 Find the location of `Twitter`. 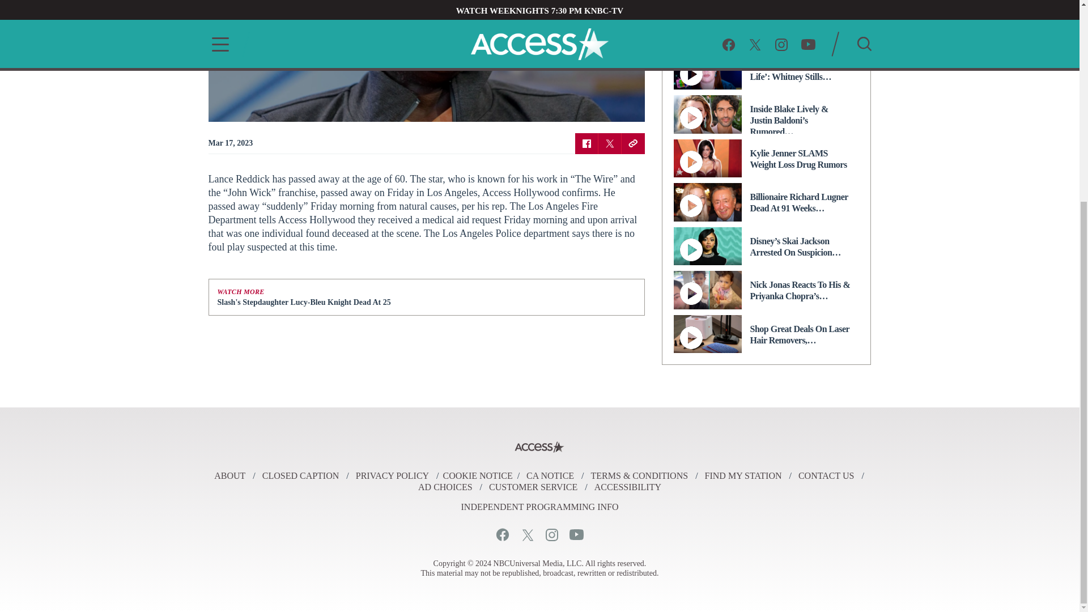

Twitter is located at coordinates (527, 534).